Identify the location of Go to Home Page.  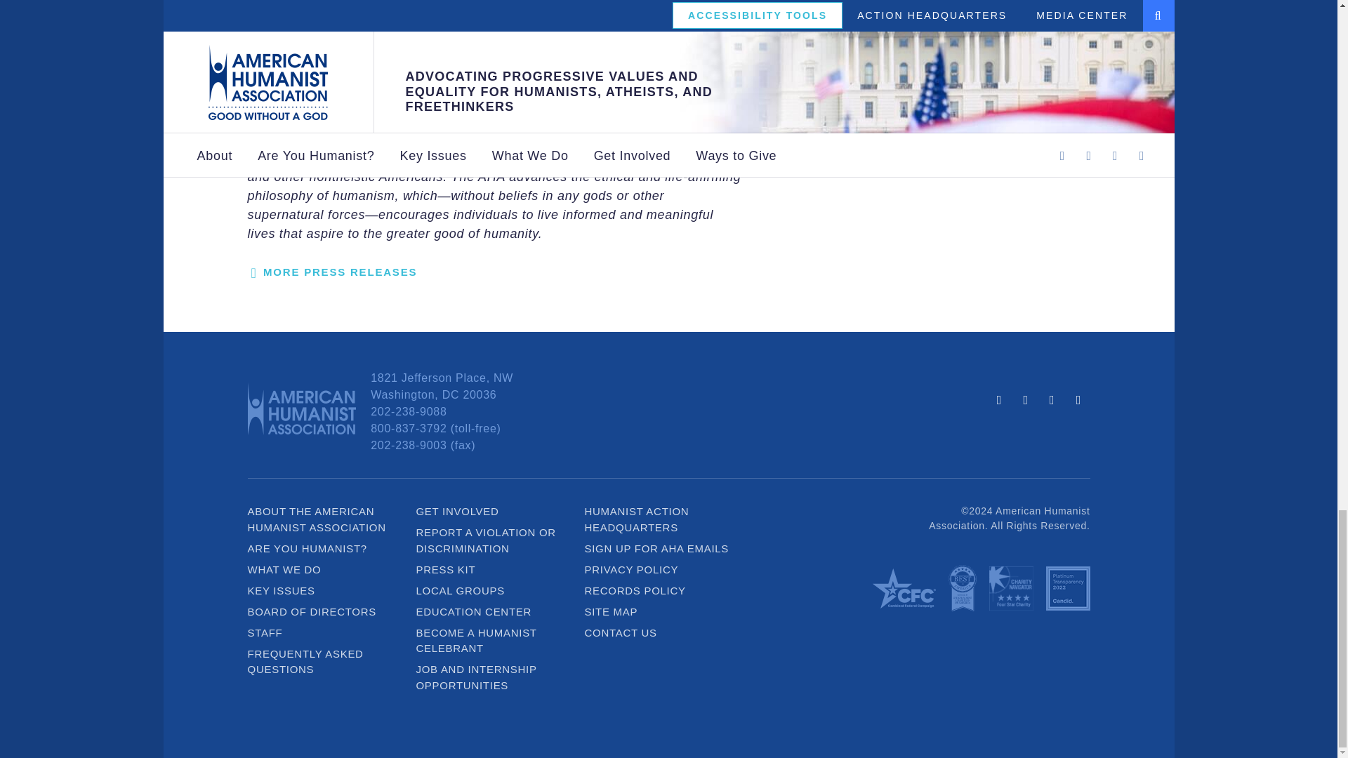
(300, 411).